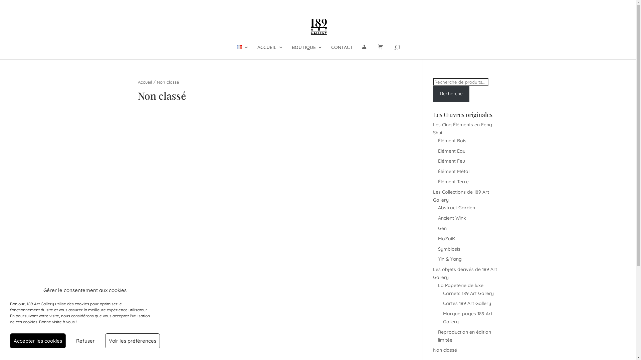  I want to click on Recherche, so click(451, 94).